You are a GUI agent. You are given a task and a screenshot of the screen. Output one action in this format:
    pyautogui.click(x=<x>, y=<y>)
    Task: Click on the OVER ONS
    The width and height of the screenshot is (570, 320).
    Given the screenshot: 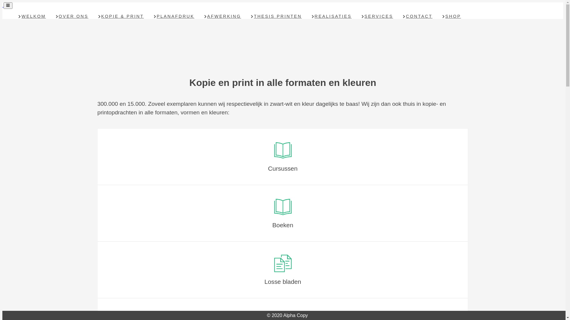 What is the action you would take?
    pyautogui.click(x=72, y=16)
    